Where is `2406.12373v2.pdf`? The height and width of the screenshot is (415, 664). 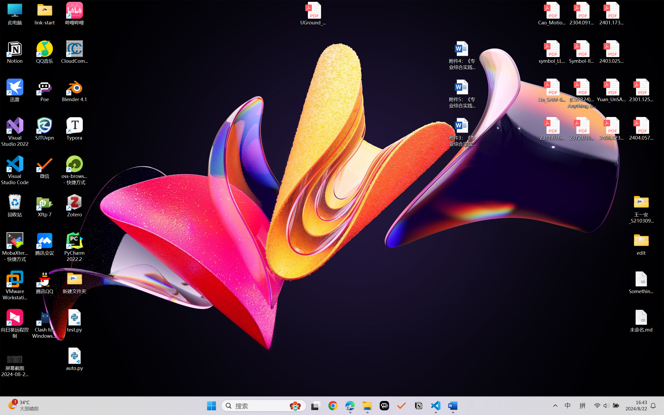
2406.12373v2.pdf is located at coordinates (611, 129).